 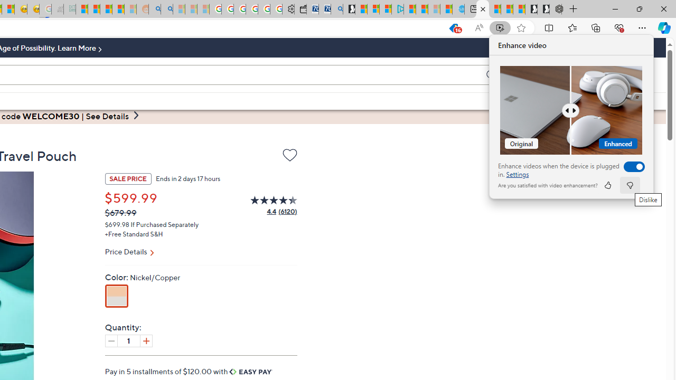 What do you see at coordinates (166, 9) in the screenshot?
I see `Utah sues federal government - Search` at bounding box center [166, 9].